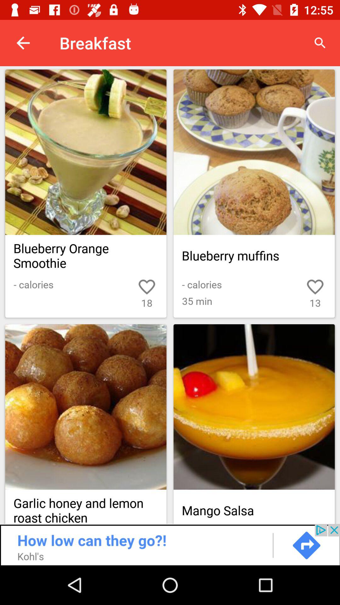  What do you see at coordinates (254, 152) in the screenshot?
I see `go to blueberry muffins` at bounding box center [254, 152].